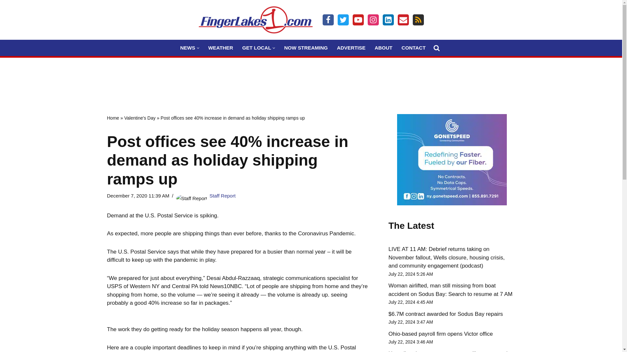  What do you see at coordinates (418, 20) in the screenshot?
I see `Feed` at bounding box center [418, 20].